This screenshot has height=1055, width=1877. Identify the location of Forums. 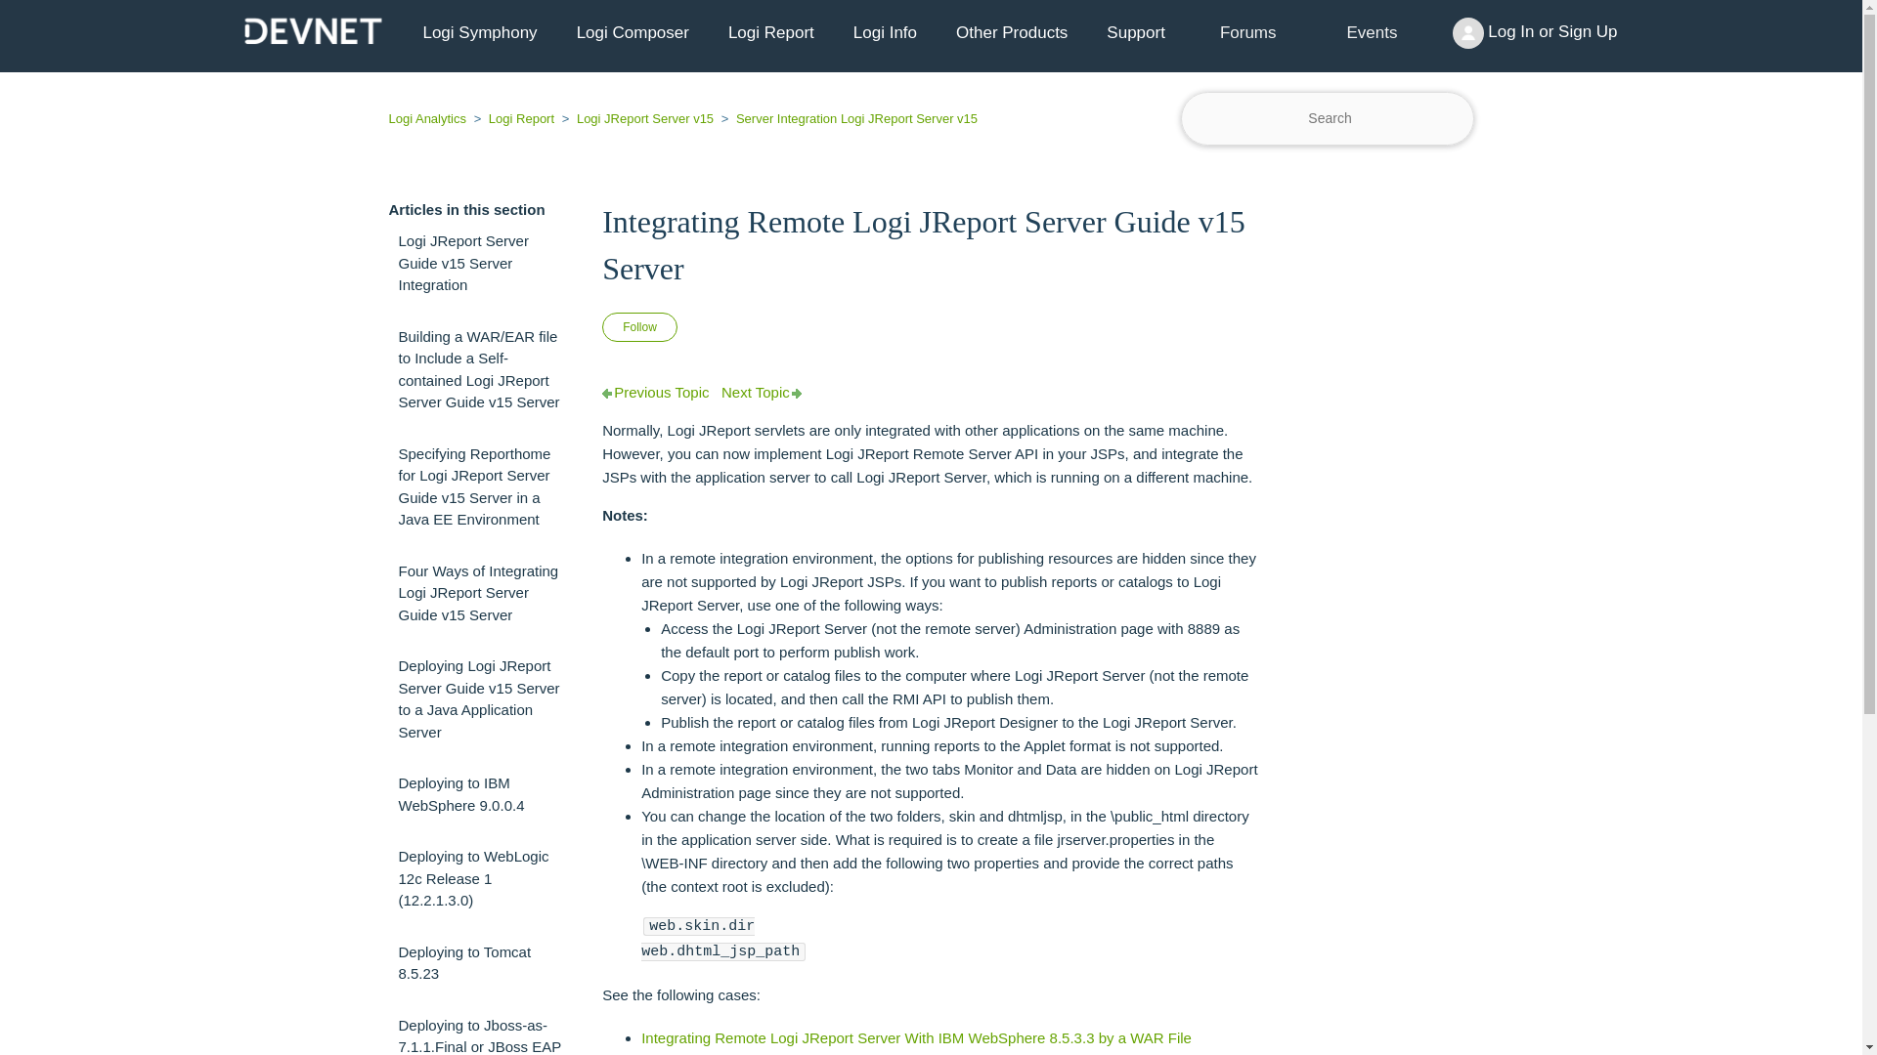
(1248, 32).